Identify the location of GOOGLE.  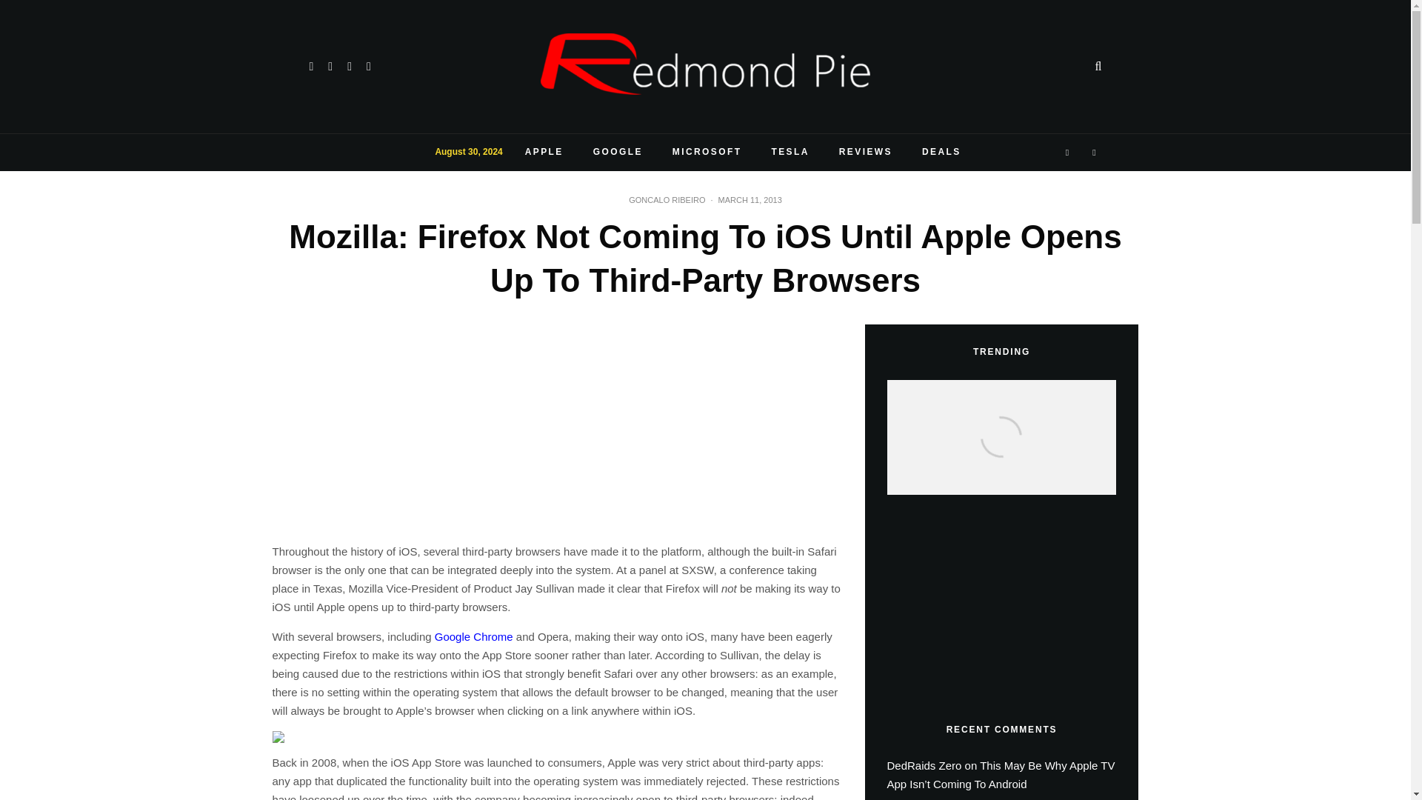
(618, 153).